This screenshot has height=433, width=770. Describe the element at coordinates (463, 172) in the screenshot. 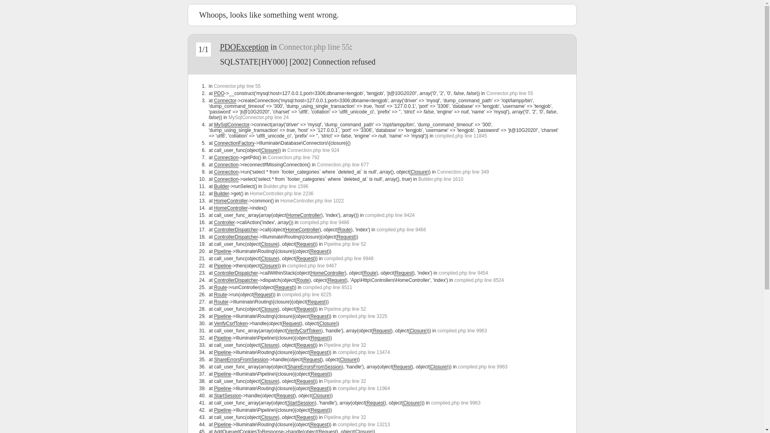

I see `Connection.php line 349` at that location.